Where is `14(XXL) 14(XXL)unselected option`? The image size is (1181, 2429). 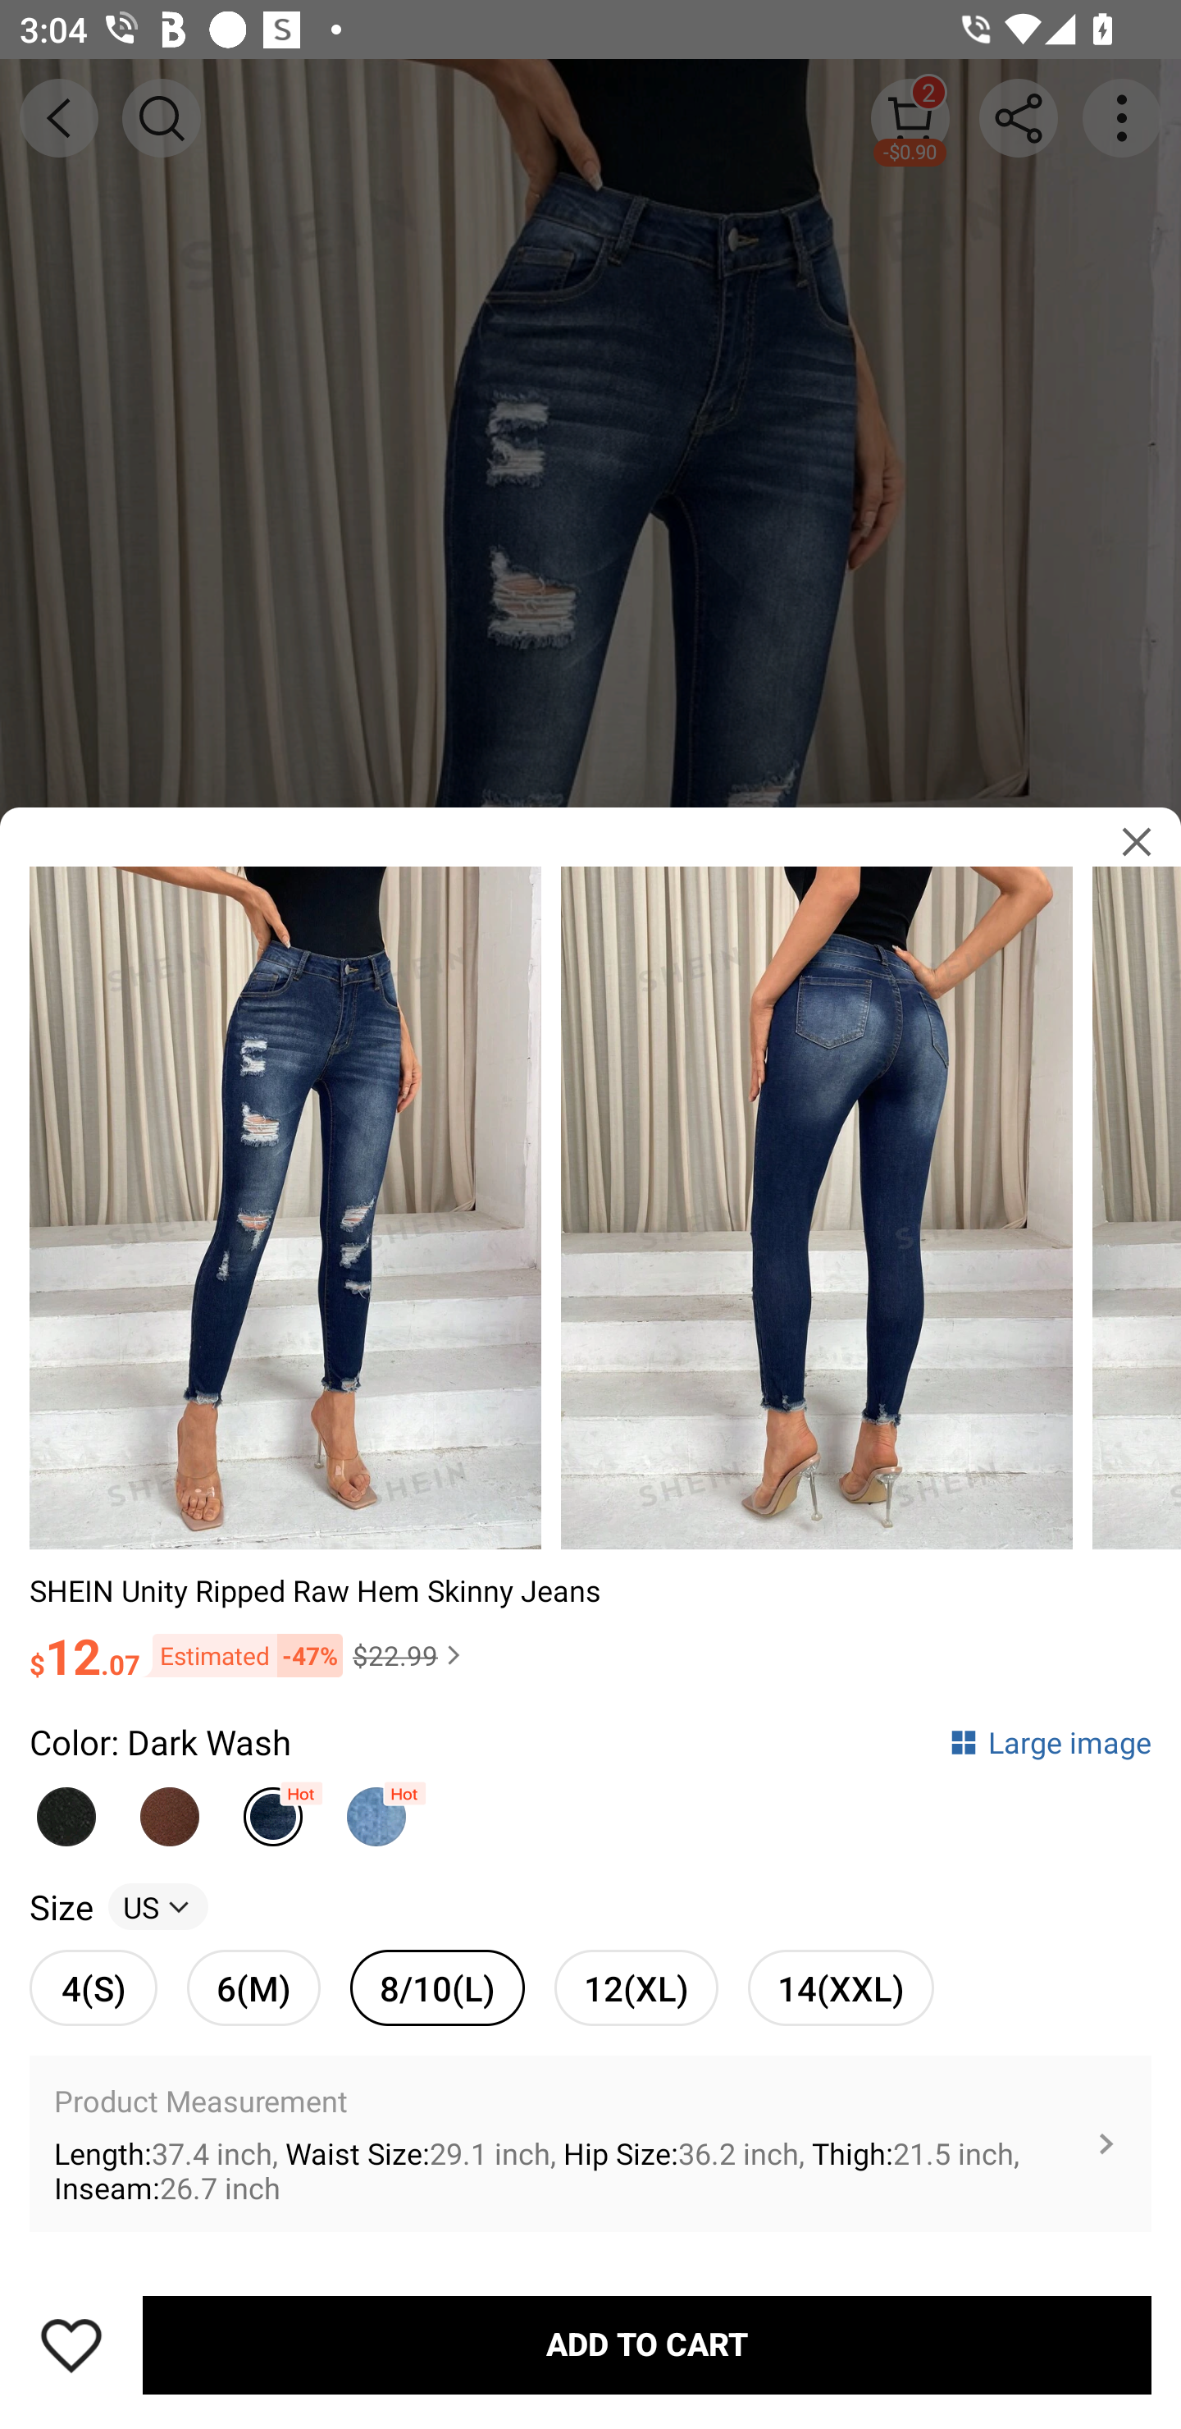 14(XXL) 14(XXL)unselected option is located at coordinates (841, 1988).